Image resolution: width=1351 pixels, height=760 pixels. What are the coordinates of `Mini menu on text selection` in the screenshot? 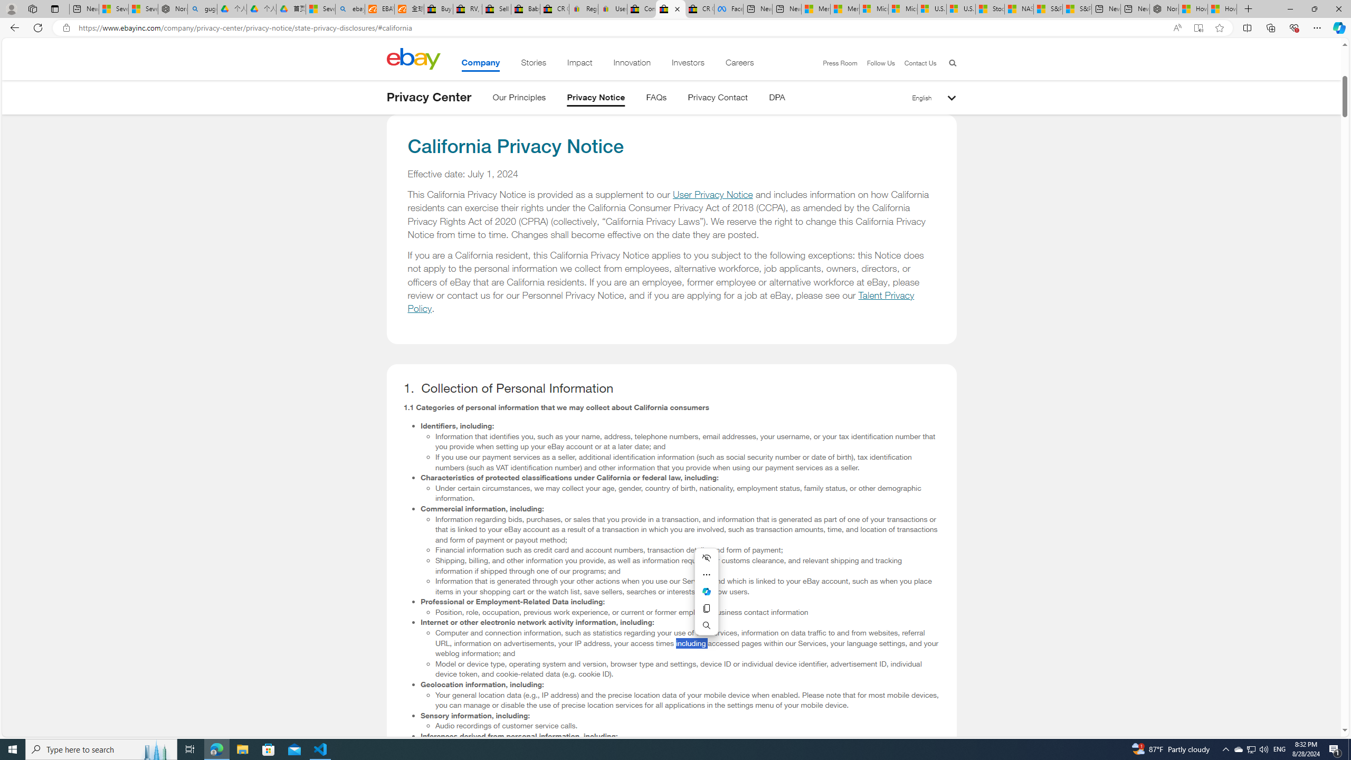 It's located at (706, 591).